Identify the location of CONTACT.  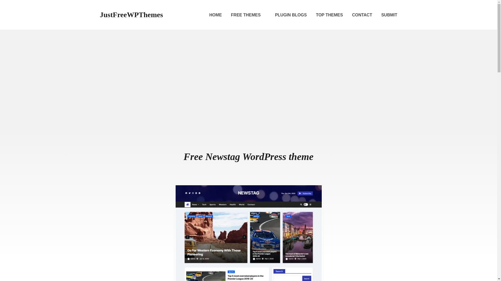
(362, 15).